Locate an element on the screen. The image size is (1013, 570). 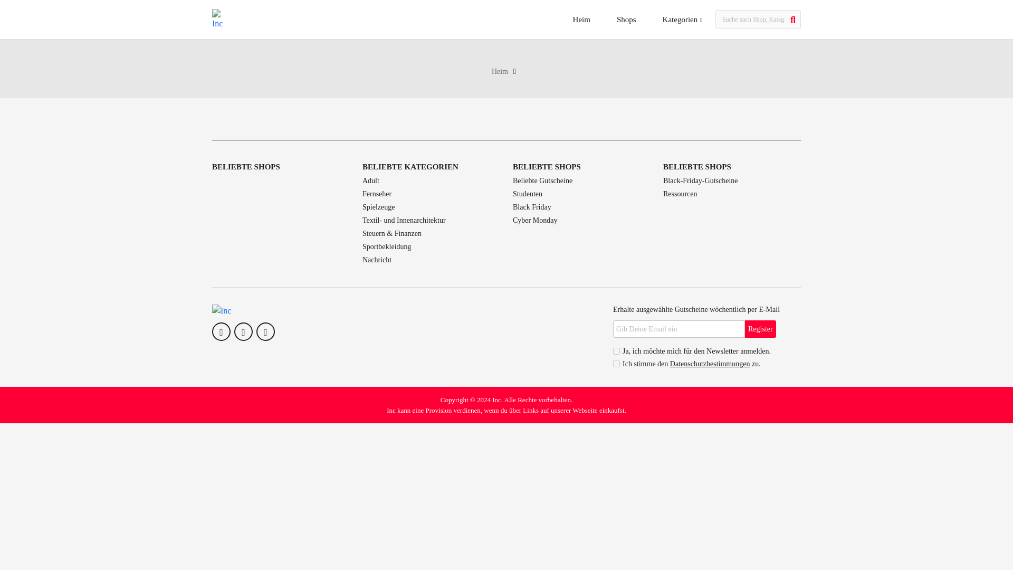
Spielzeuge is located at coordinates (379, 207).